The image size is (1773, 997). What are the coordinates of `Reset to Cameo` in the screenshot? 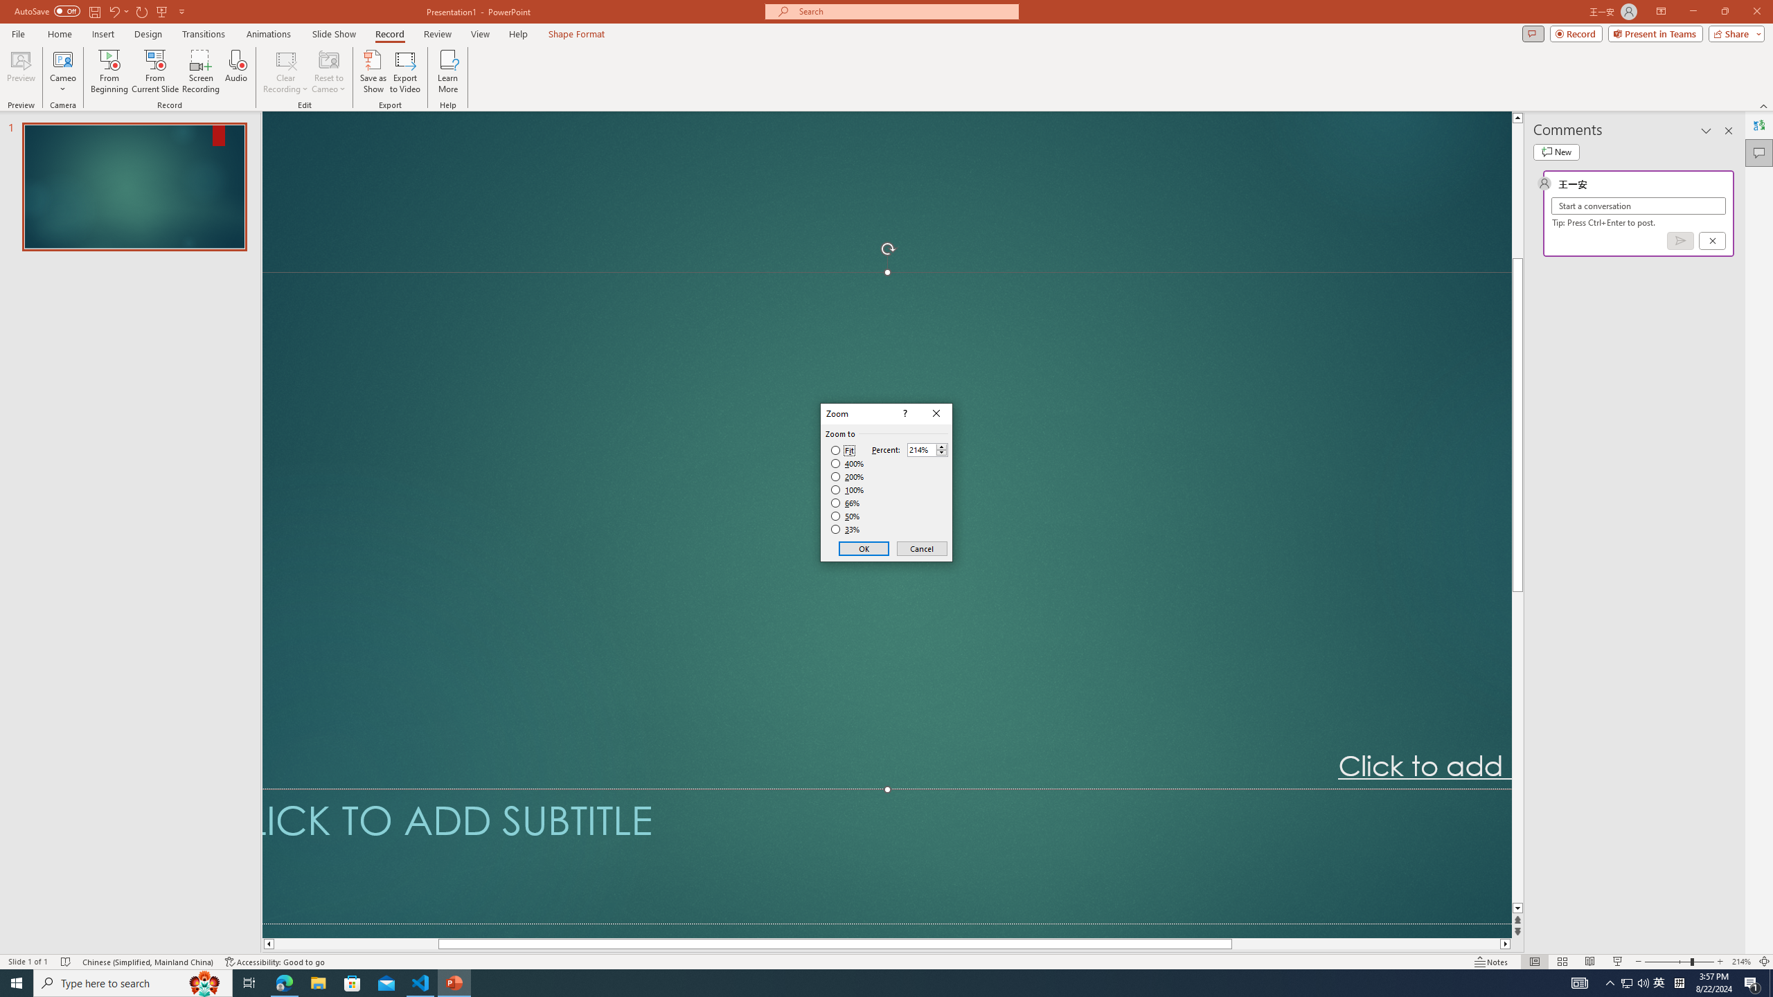 It's located at (328, 71).